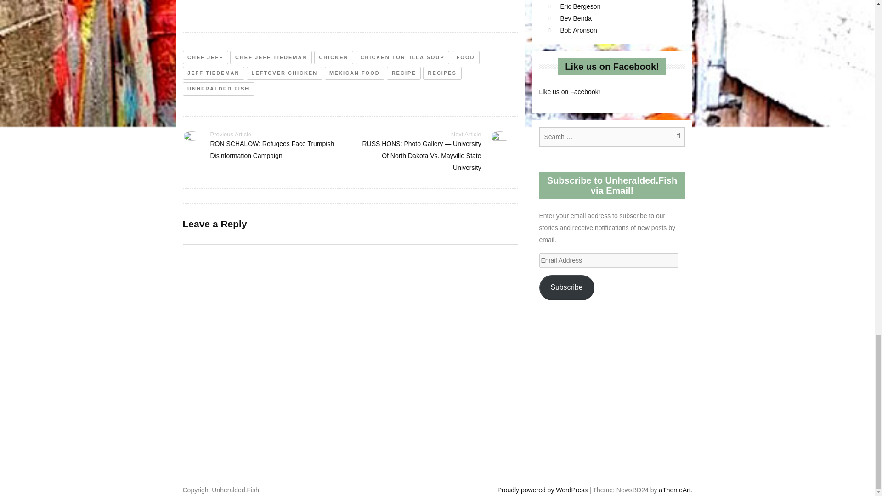 Image resolution: width=882 pixels, height=496 pixels. What do you see at coordinates (214, 73) in the screenshot?
I see `JEFF TIEDEMAN` at bounding box center [214, 73].